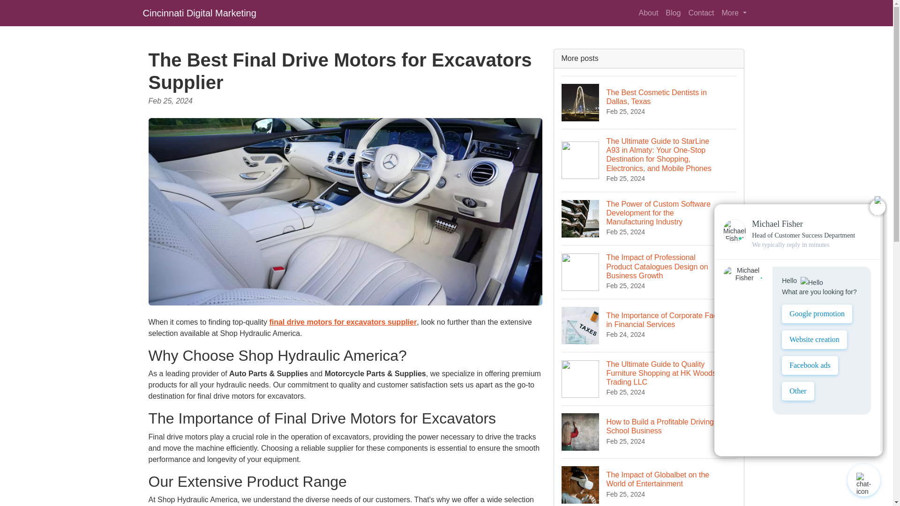 This screenshot has height=506, width=900. I want to click on About, so click(649, 13).